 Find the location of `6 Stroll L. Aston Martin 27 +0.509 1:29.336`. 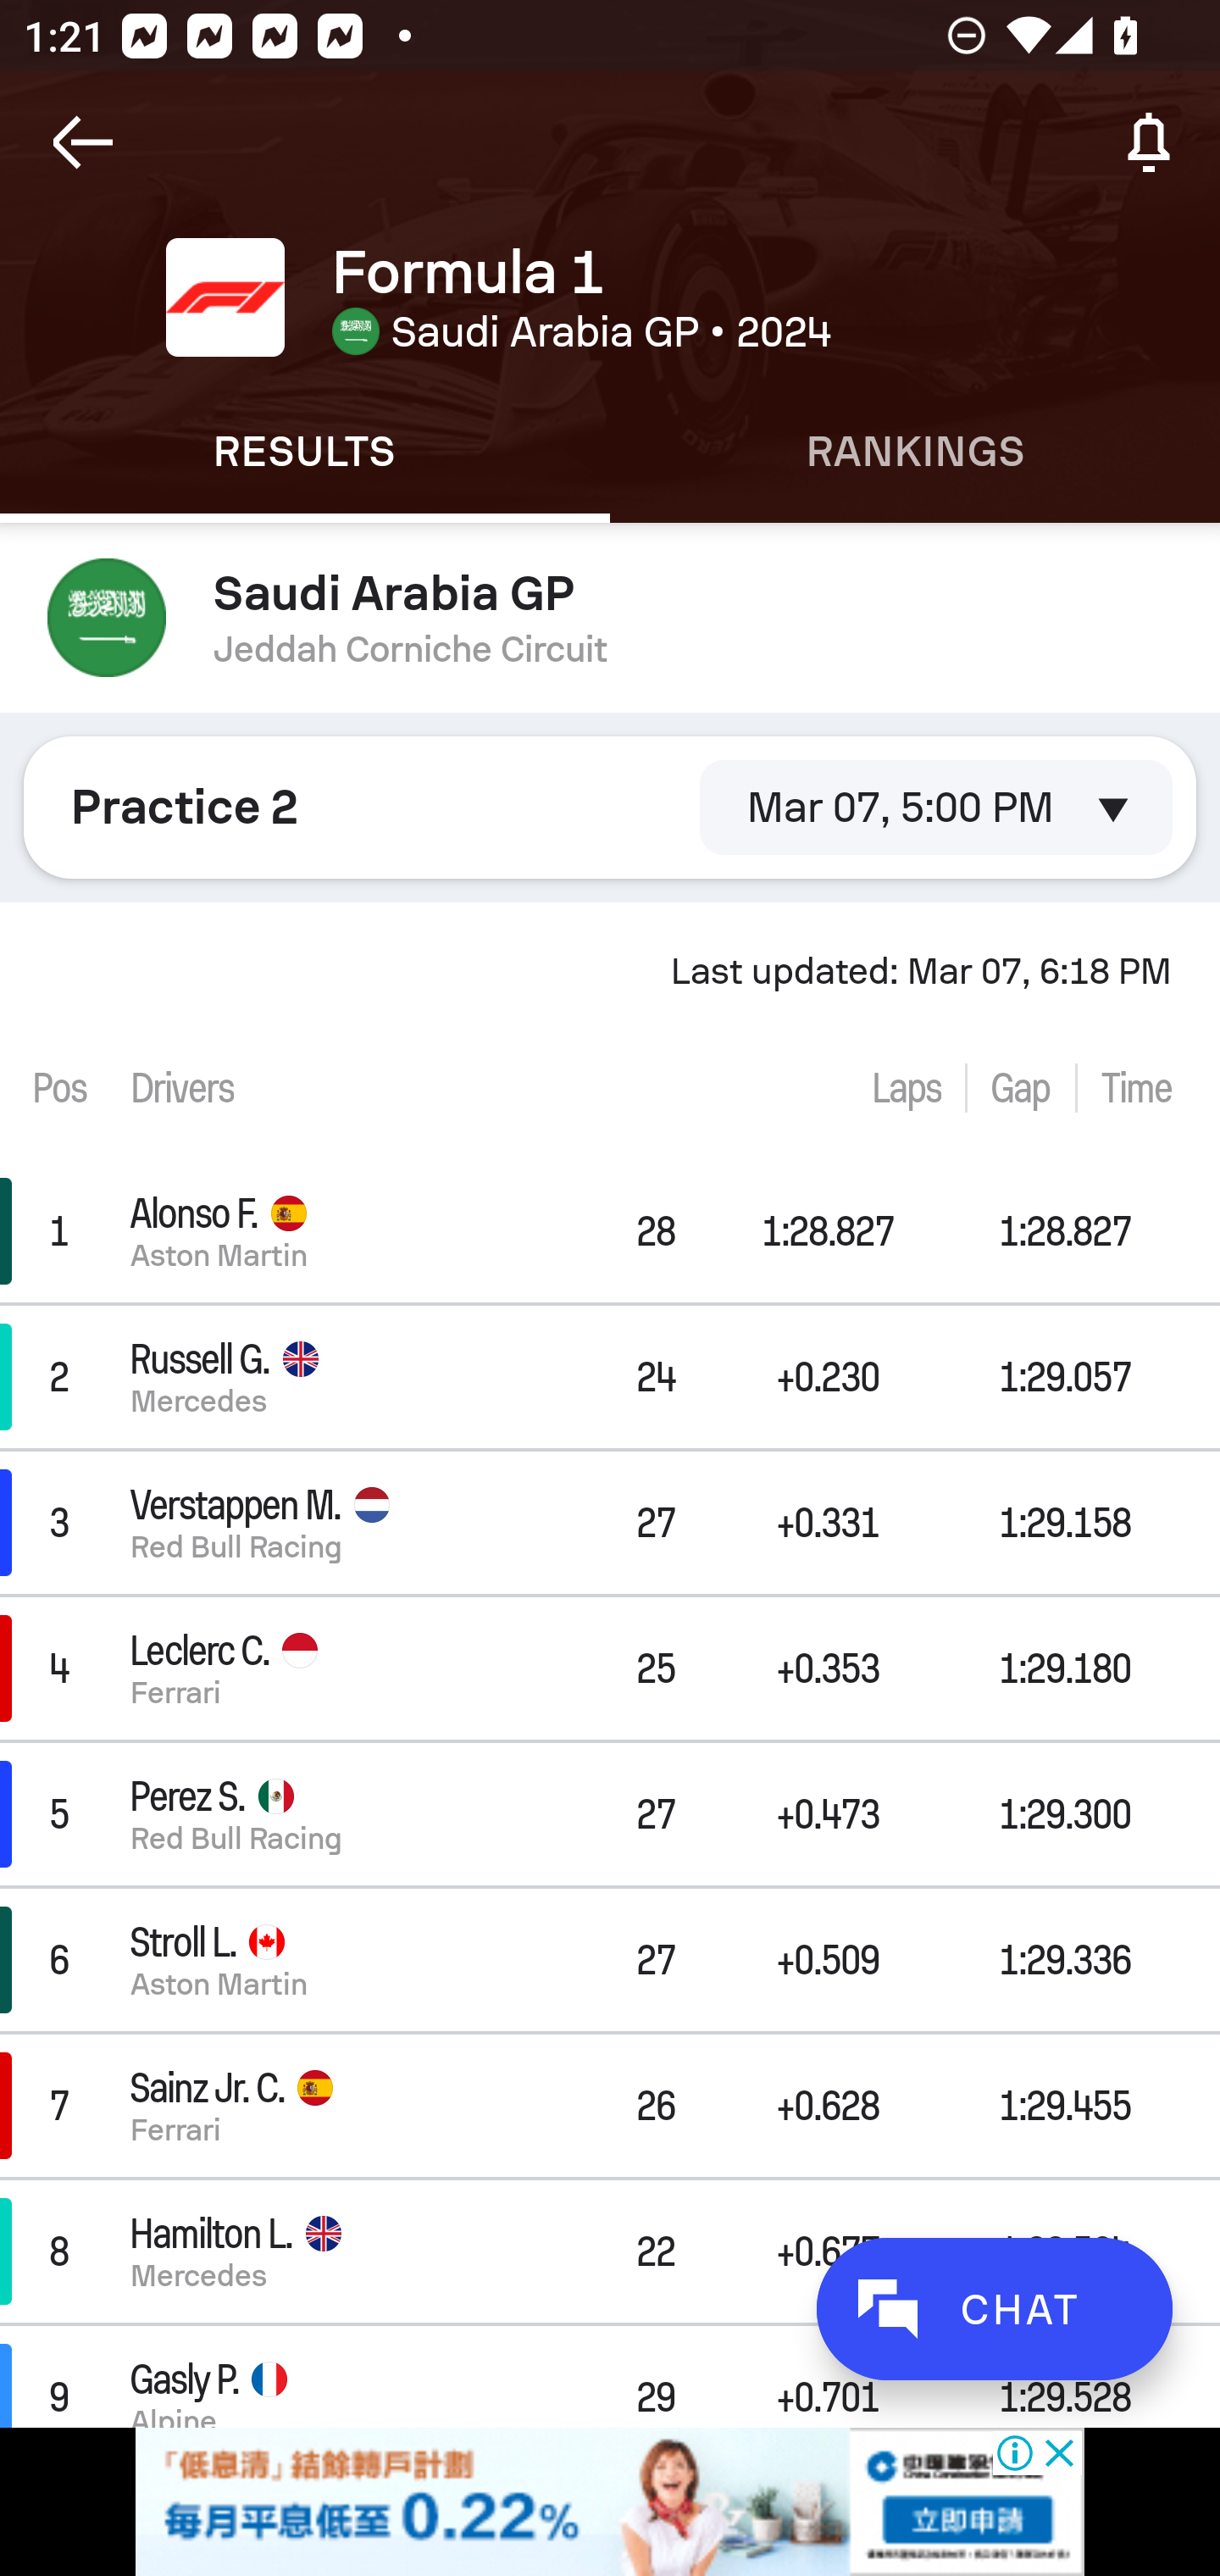

6 Stroll L. Aston Martin 27 +0.509 1:29.336 is located at coordinates (610, 1959).